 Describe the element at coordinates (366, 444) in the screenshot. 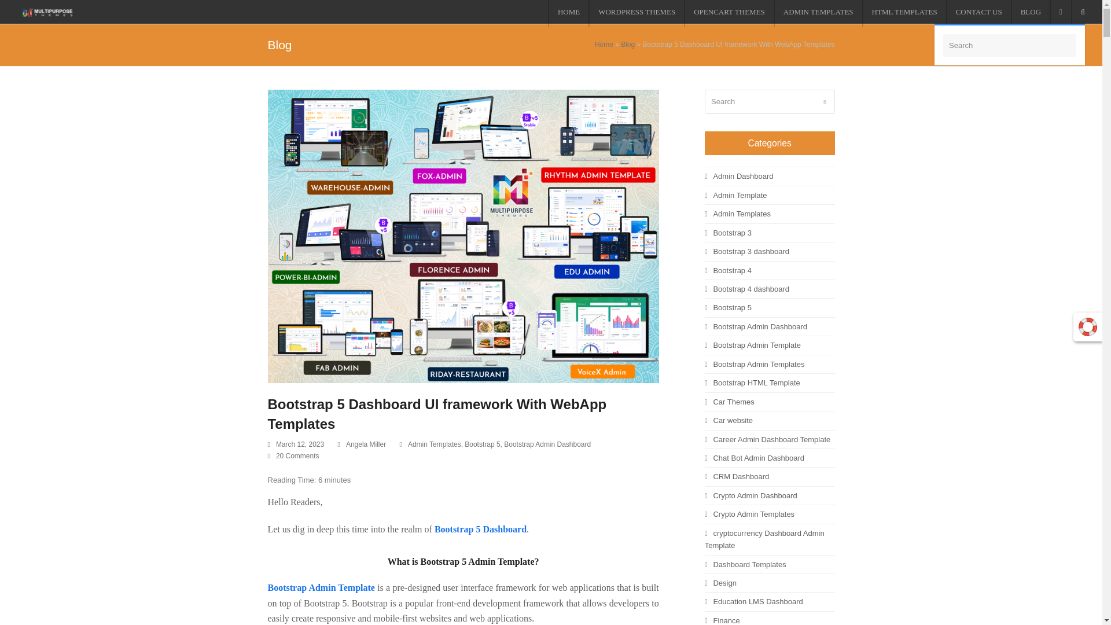

I see `Angela Miller` at that location.